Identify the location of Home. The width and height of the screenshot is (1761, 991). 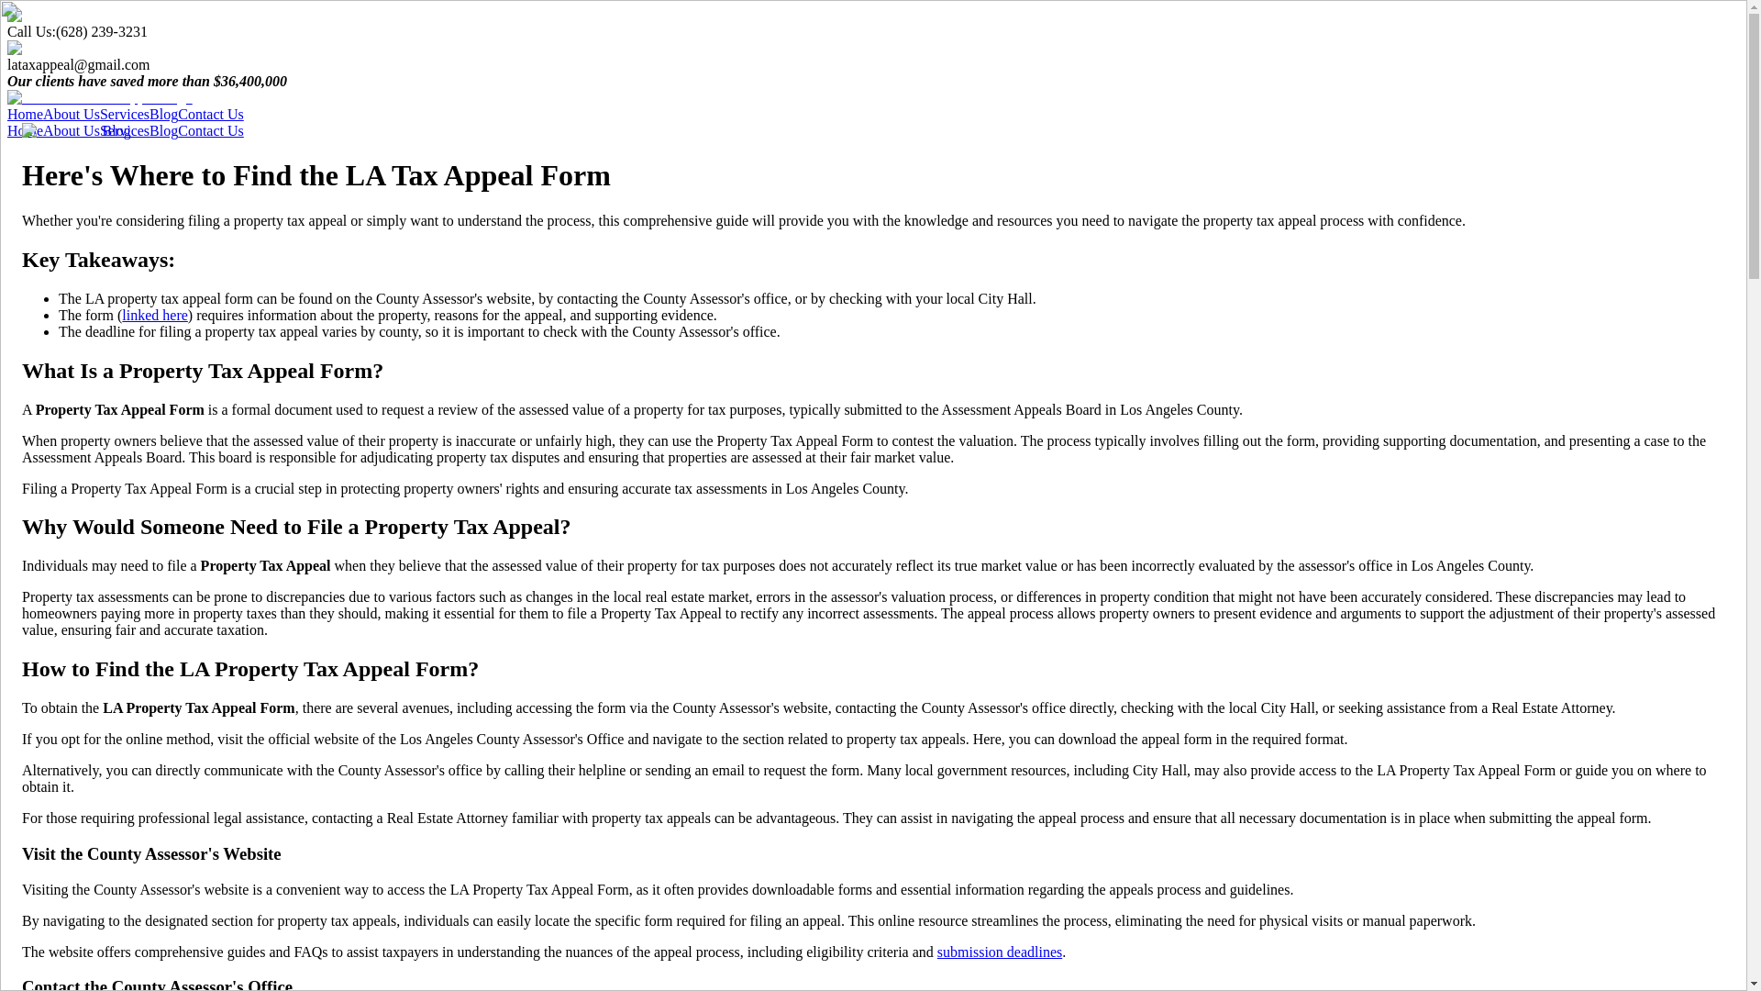
(24, 114).